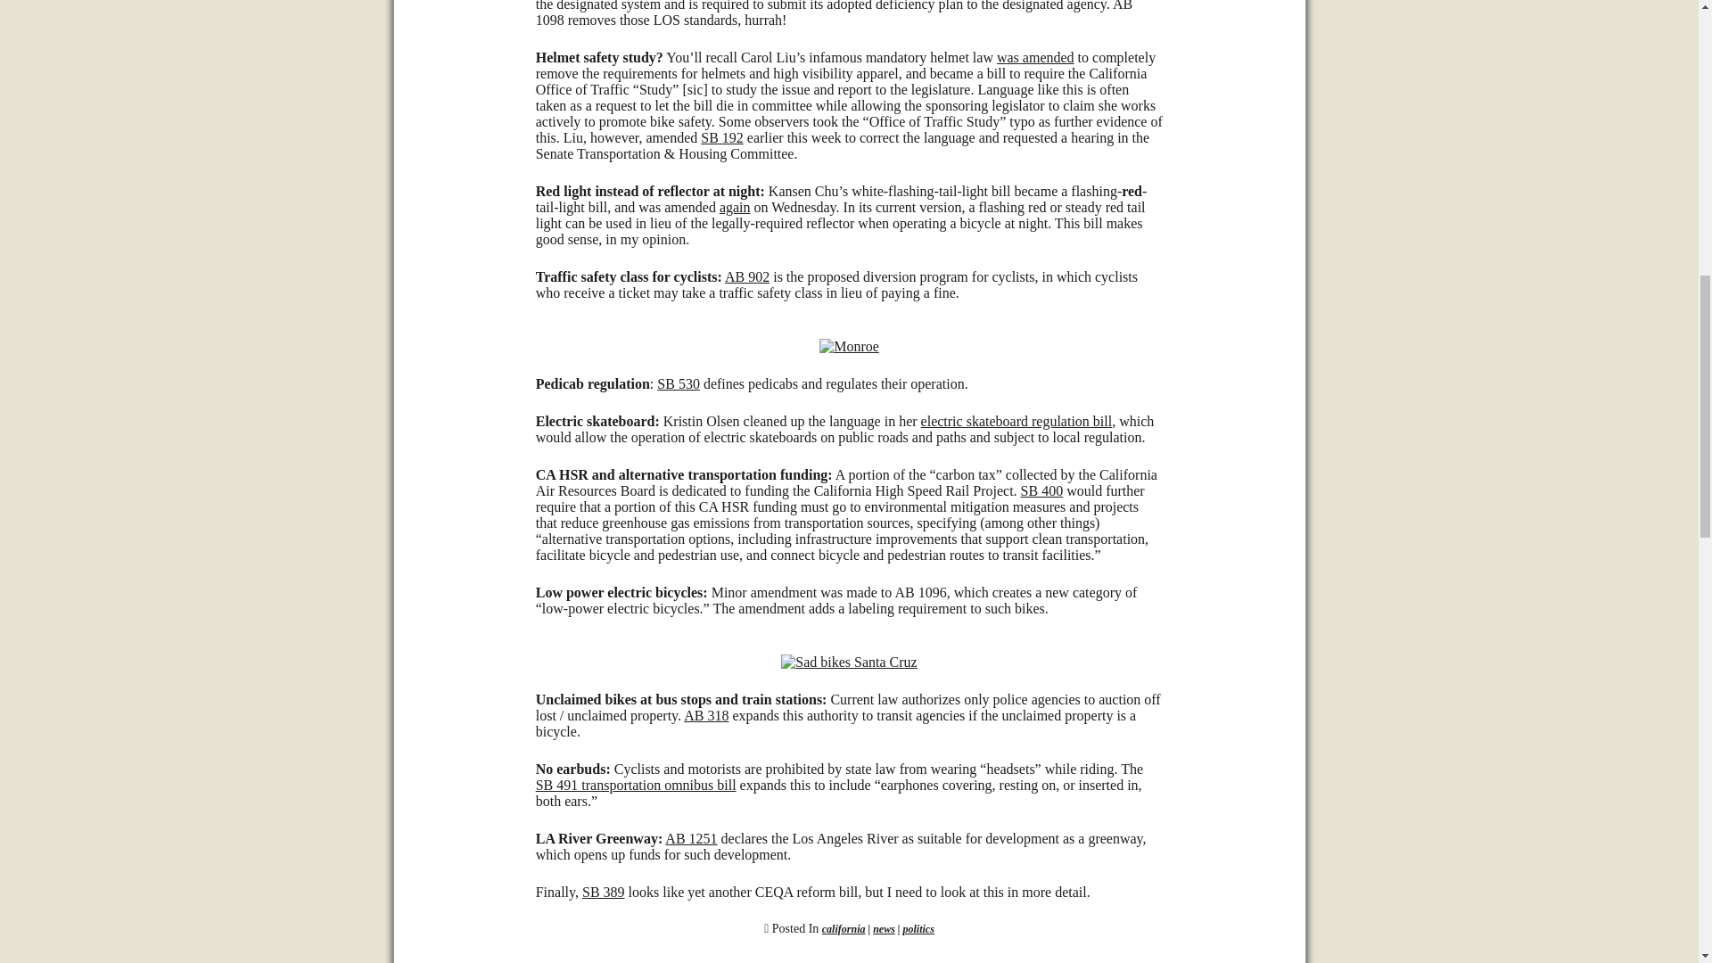  I want to click on again, so click(735, 207).